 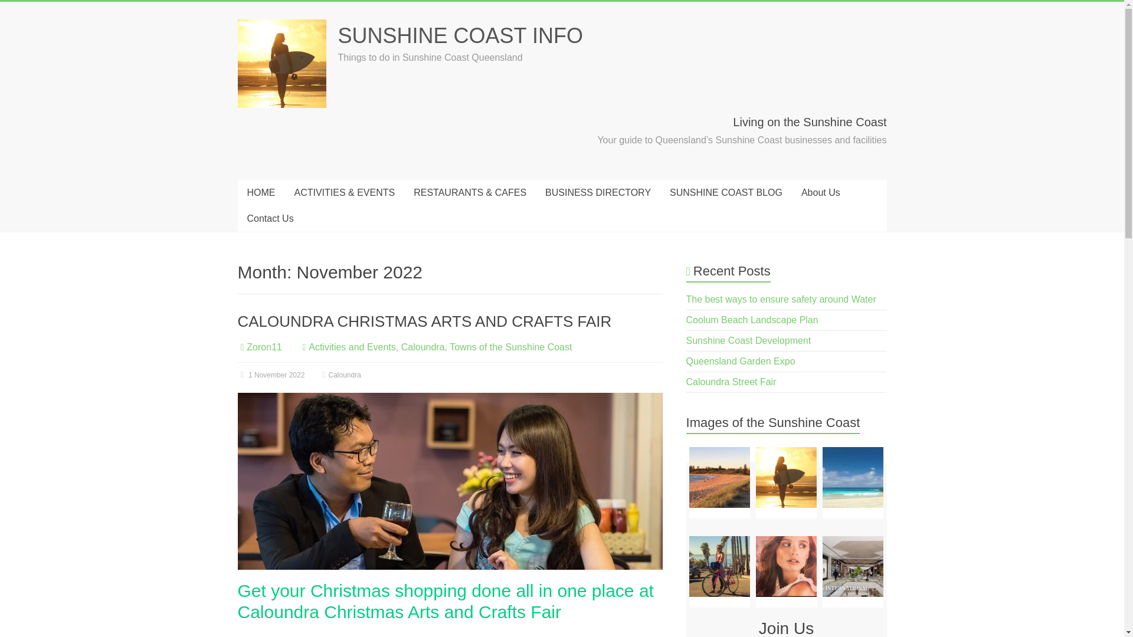 What do you see at coordinates (260, 192) in the screenshot?
I see `HOME` at bounding box center [260, 192].